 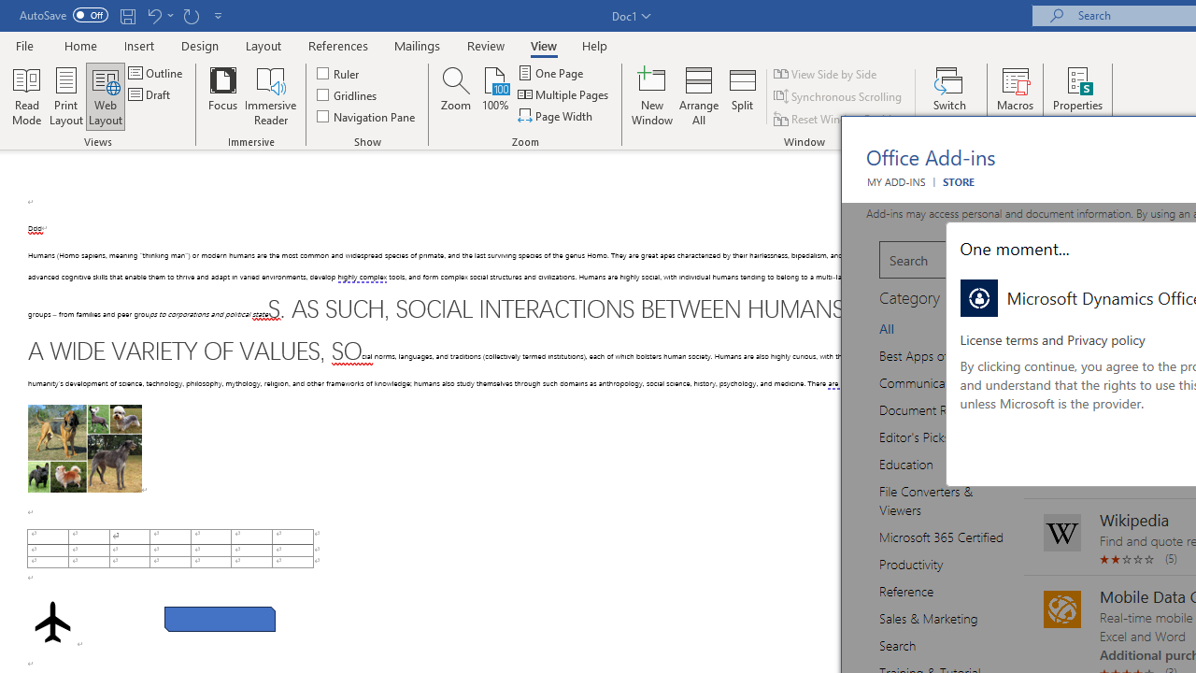 I want to click on Focus, so click(x=222, y=95).